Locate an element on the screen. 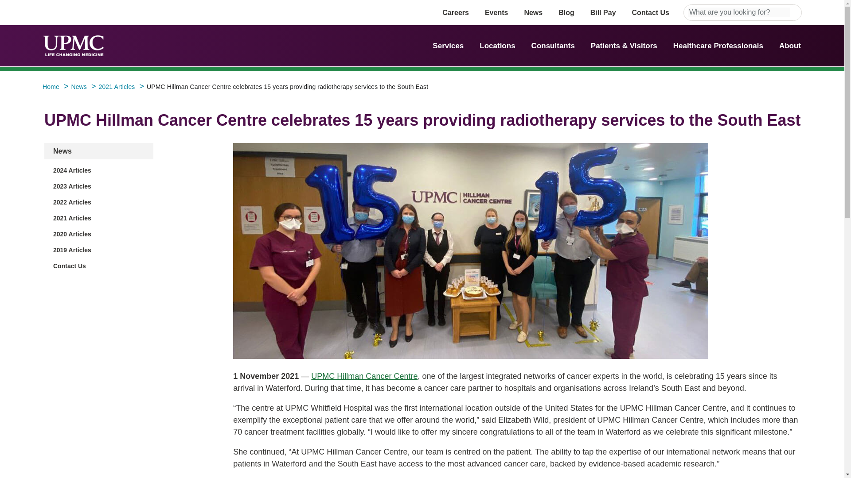 The width and height of the screenshot is (851, 478). Healthcare Professionals is located at coordinates (718, 46).